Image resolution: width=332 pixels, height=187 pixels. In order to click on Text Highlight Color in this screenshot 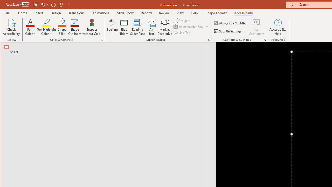, I will do `click(46, 27)`.